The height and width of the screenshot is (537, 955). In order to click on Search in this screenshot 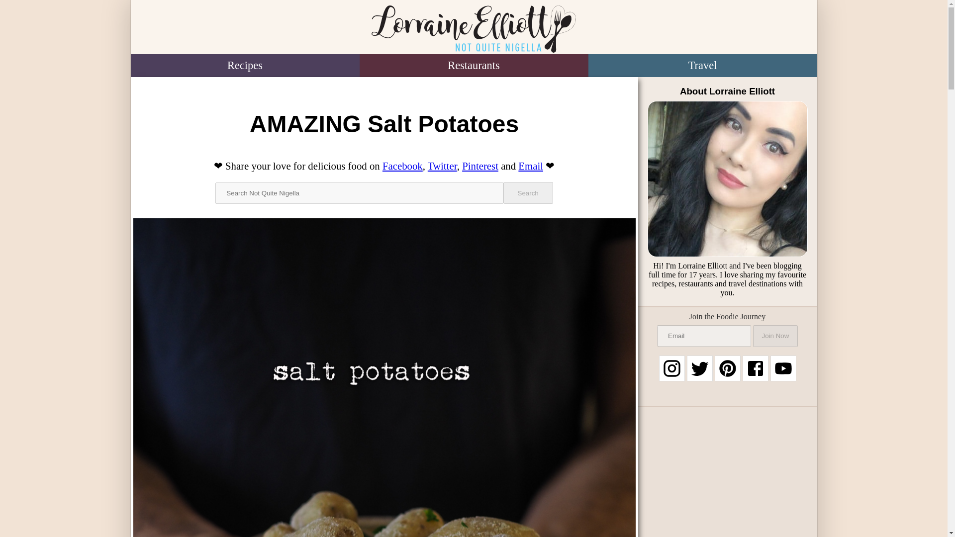, I will do `click(528, 193)`.